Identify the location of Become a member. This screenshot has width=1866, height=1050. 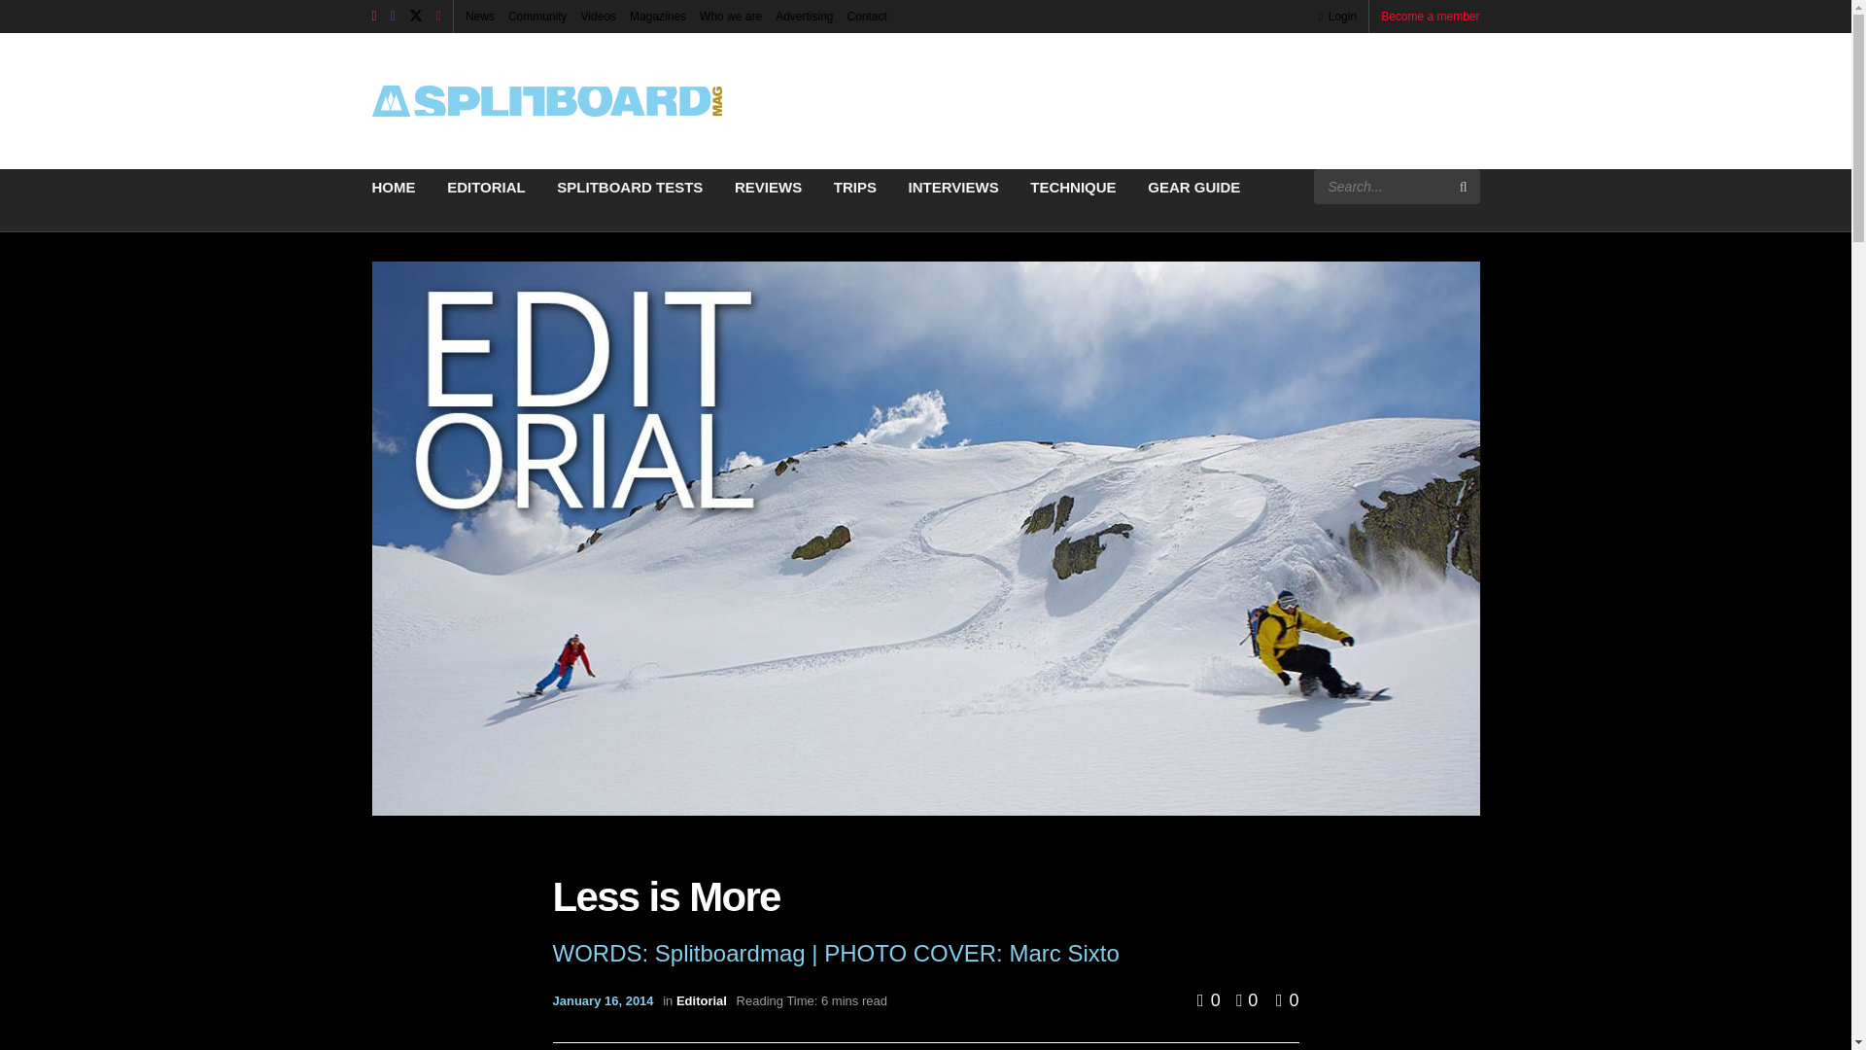
(1430, 16).